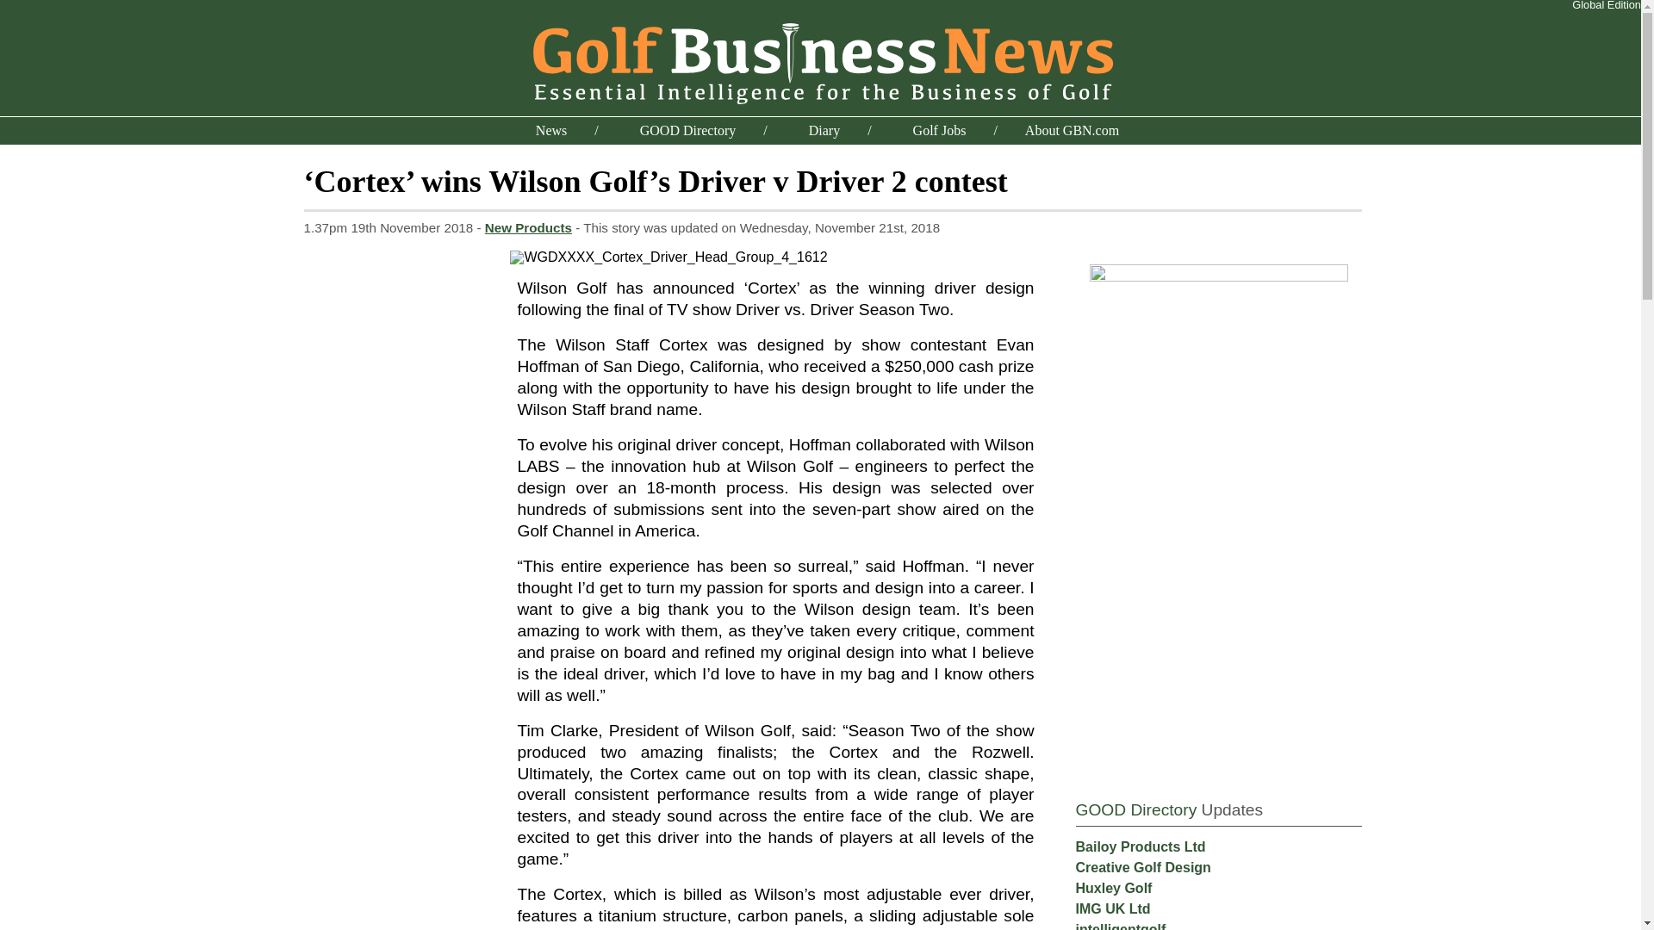 This screenshot has width=1654, height=930. Describe the element at coordinates (1120, 927) in the screenshot. I see `intelligentgolf` at that location.